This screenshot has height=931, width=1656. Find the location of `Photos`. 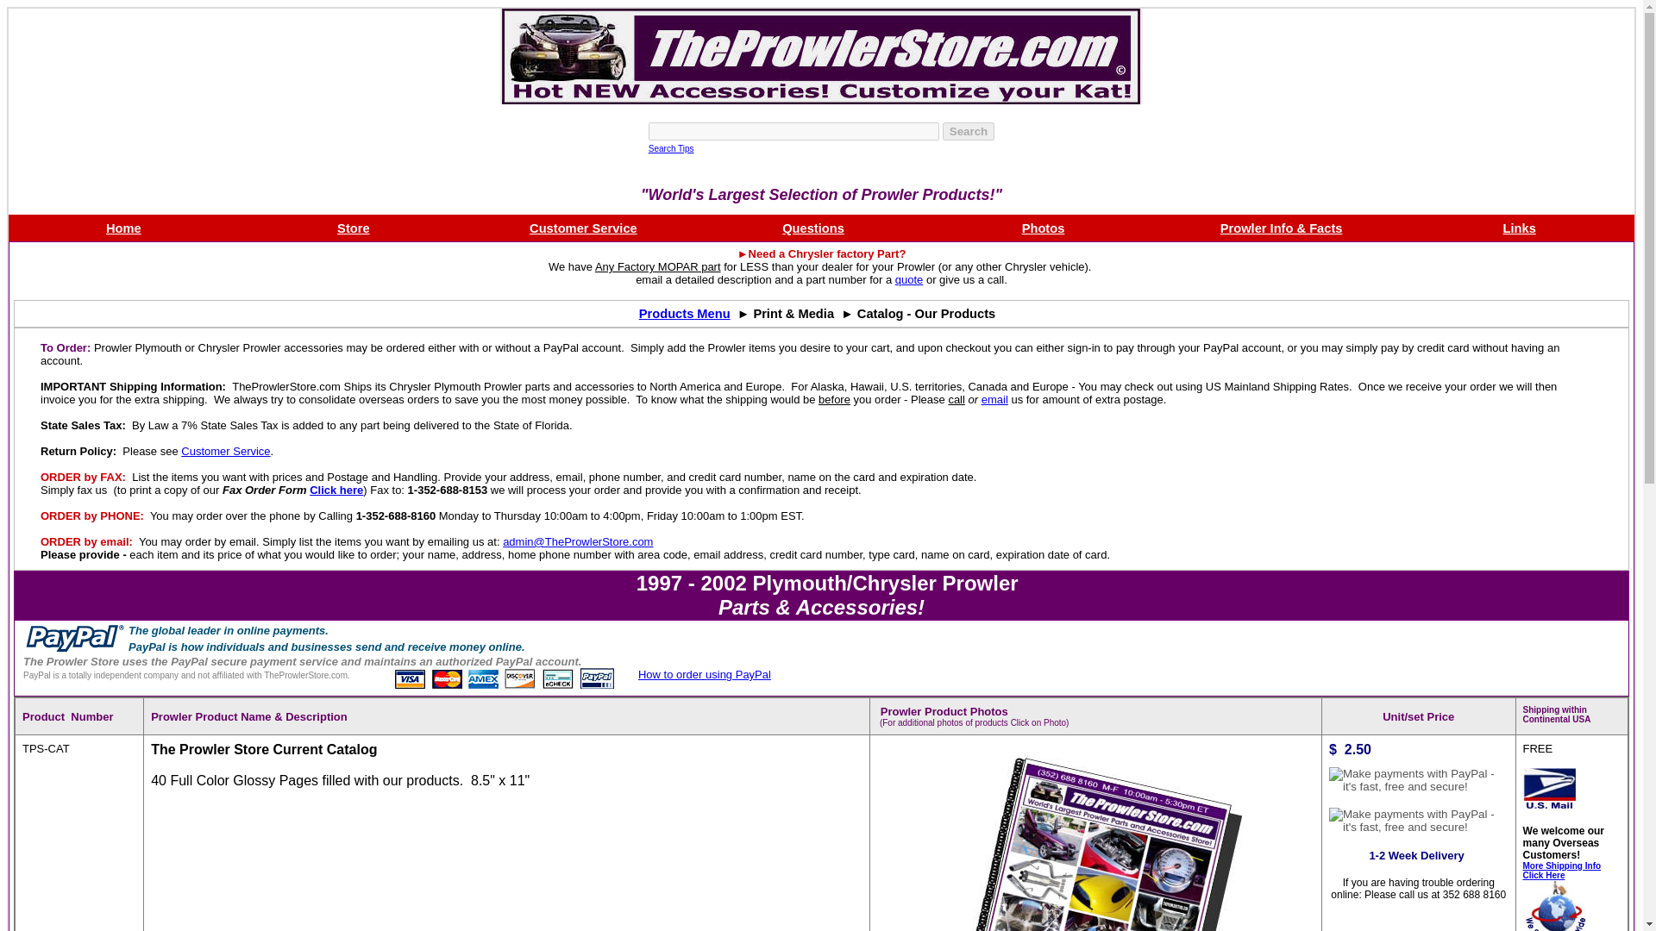

Photos is located at coordinates (1043, 228).